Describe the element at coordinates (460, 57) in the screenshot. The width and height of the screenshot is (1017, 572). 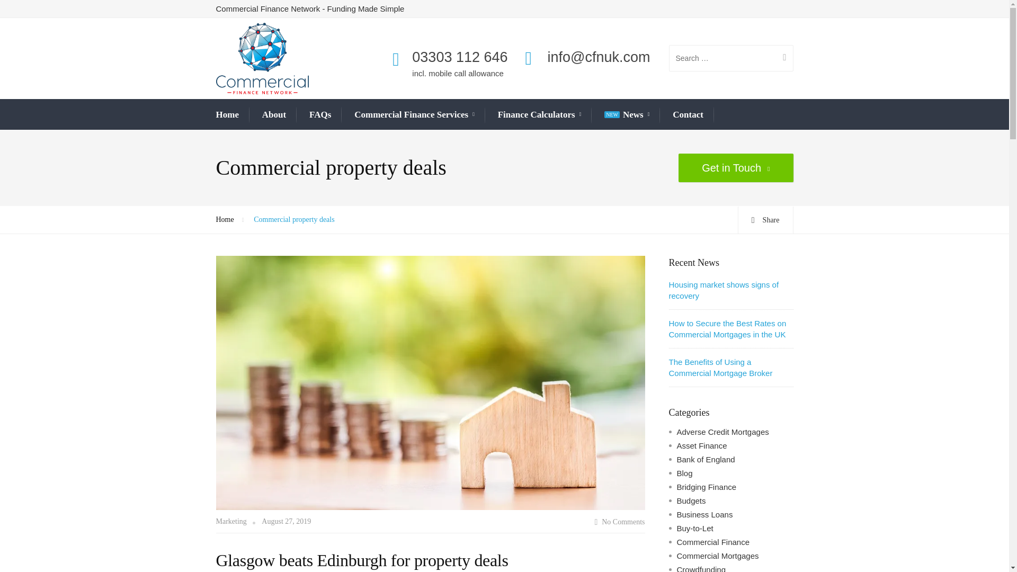
I see `03303 112 646` at that location.